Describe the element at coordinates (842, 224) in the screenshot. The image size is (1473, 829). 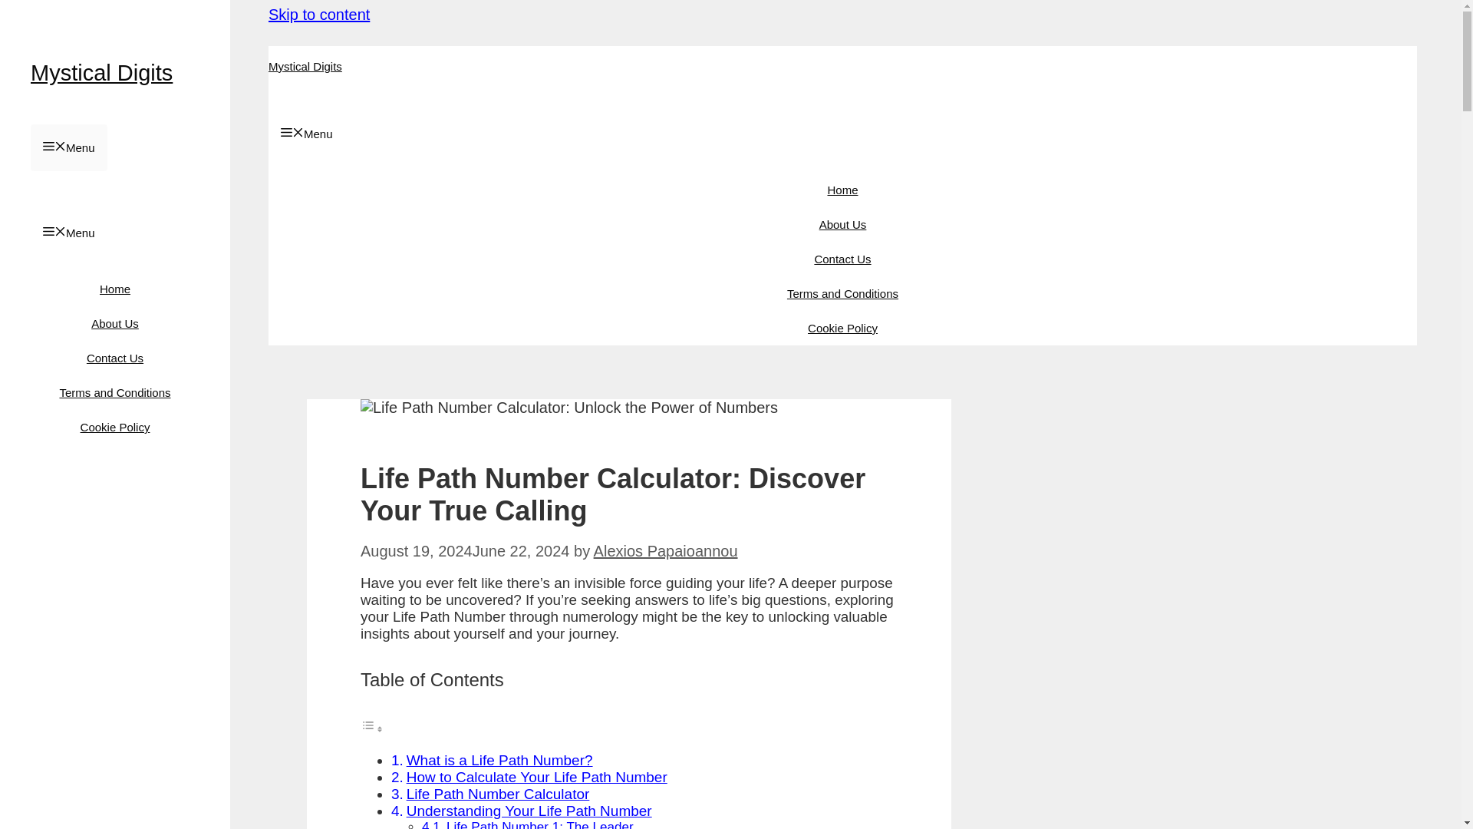
I see `About Us` at that location.